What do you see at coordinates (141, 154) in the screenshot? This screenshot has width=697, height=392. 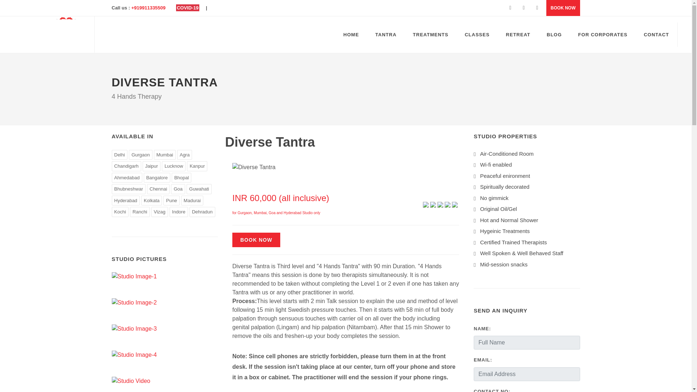 I see `Gurgaon` at bounding box center [141, 154].